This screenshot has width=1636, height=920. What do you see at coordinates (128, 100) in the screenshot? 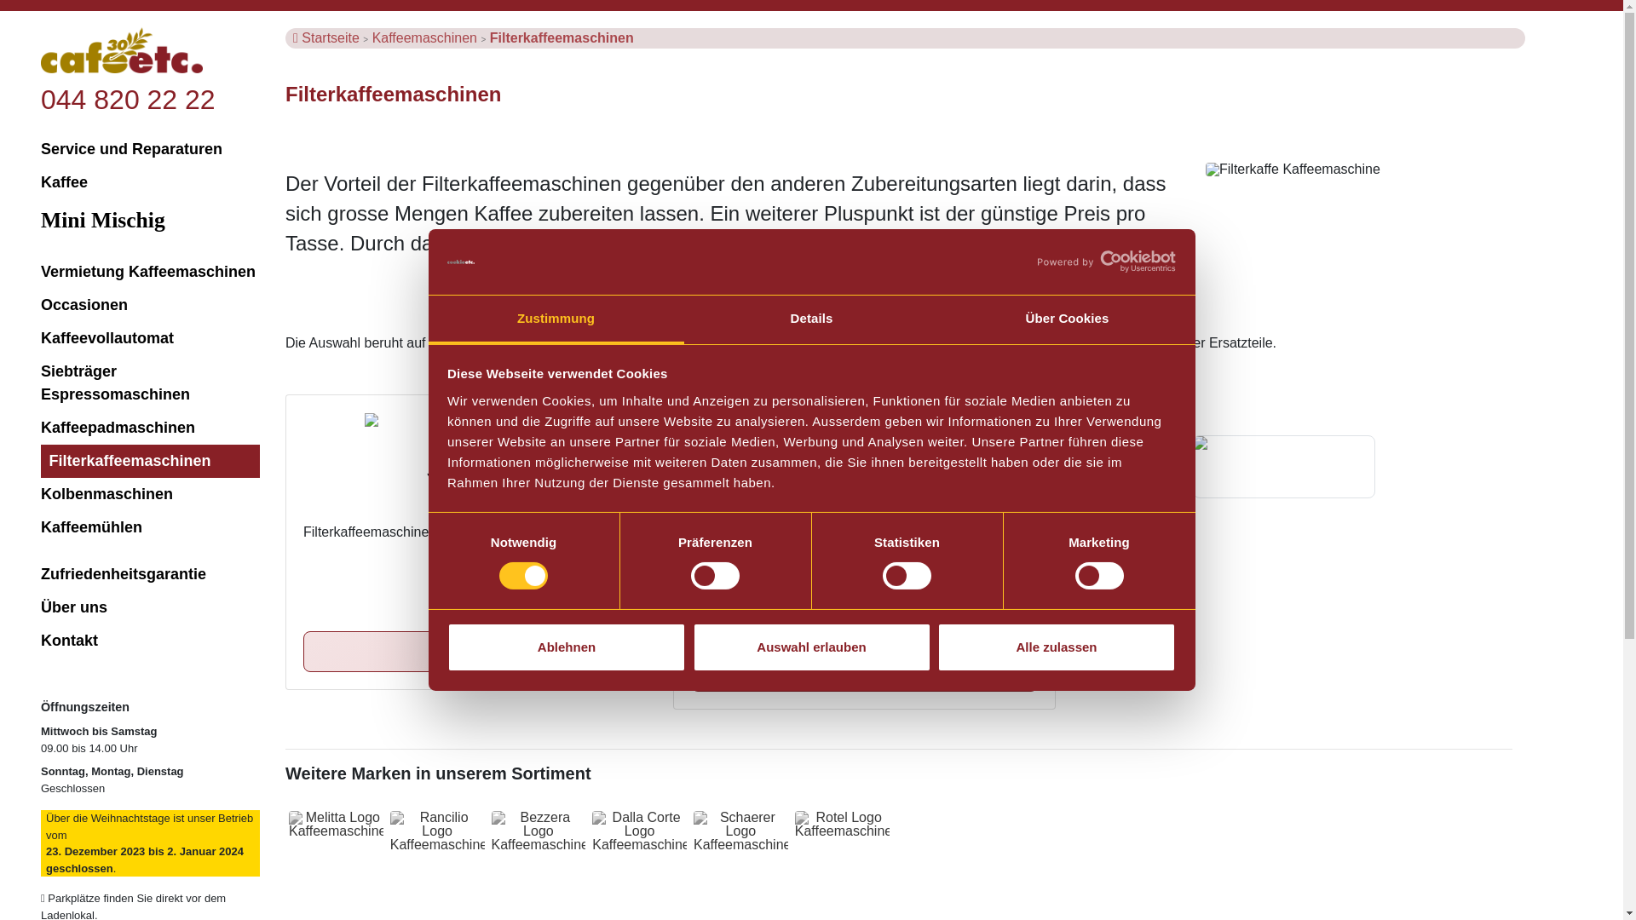
I see `044 820 22 22` at bounding box center [128, 100].